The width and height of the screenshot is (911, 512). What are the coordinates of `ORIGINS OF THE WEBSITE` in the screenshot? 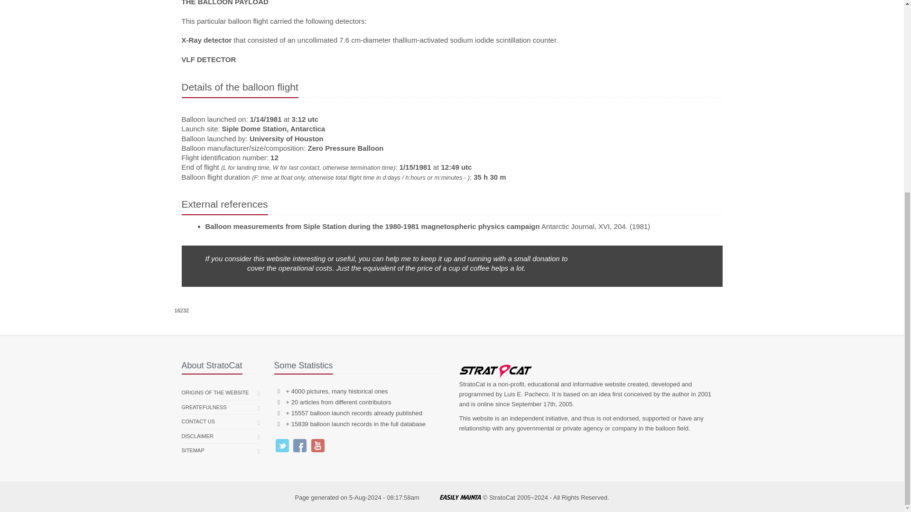 It's located at (215, 393).